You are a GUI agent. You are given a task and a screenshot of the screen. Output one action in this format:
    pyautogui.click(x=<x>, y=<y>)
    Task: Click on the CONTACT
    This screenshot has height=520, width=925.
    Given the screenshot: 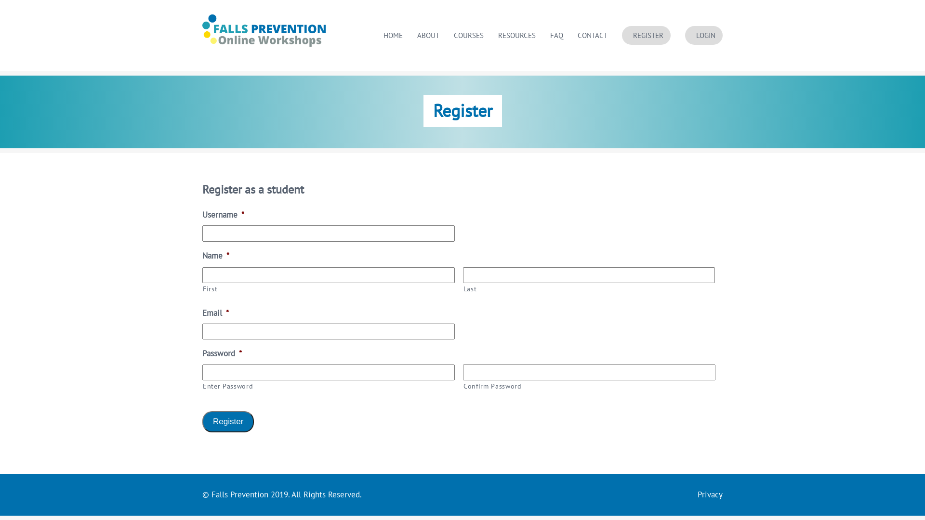 What is the action you would take?
    pyautogui.click(x=593, y=36)
    